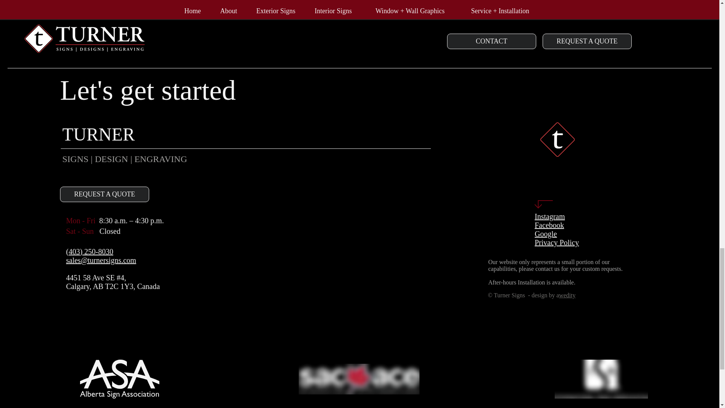 The image size is (725, 408). Describe the element at coordinates (601, 379) in the screenshot. I see `International Sign Association Member` at that location.